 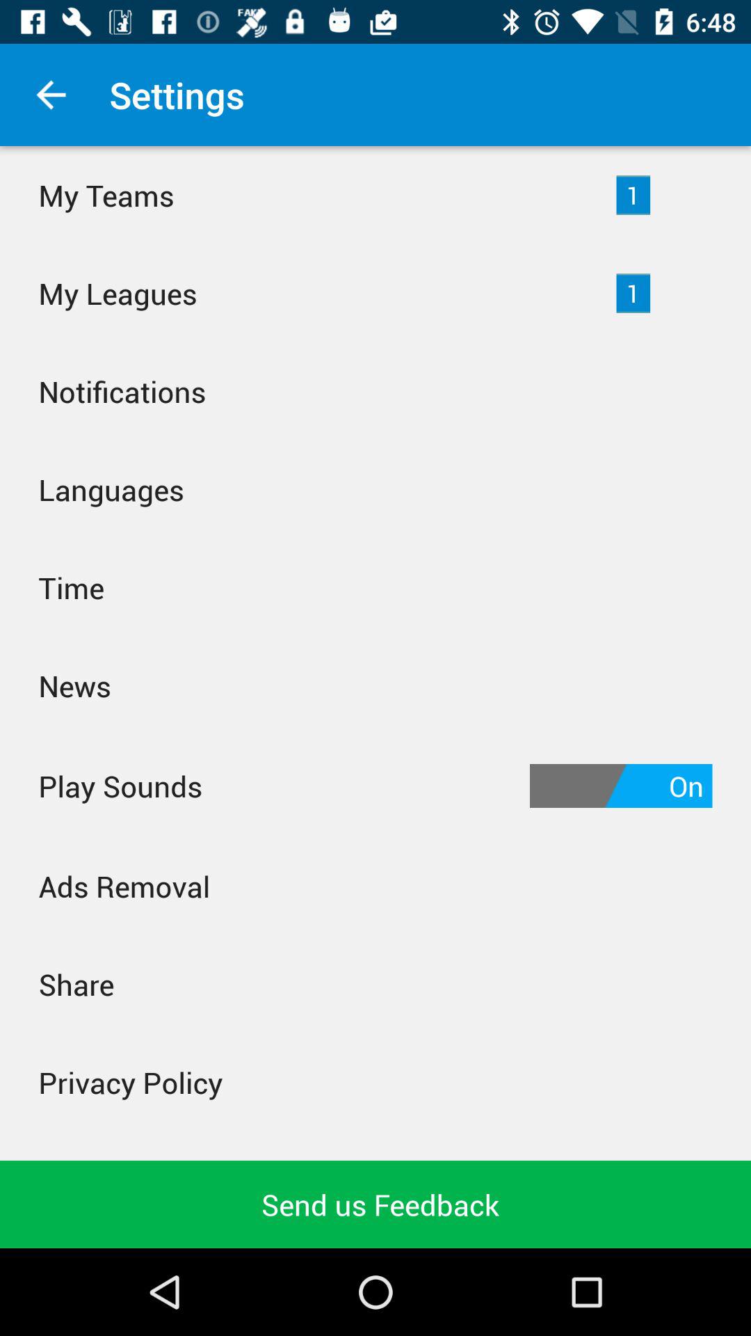 What do you see at coordinates (51, 95) in the screenshot?
I see `tap the item next to the settings item` at bounding box center [51, 95].